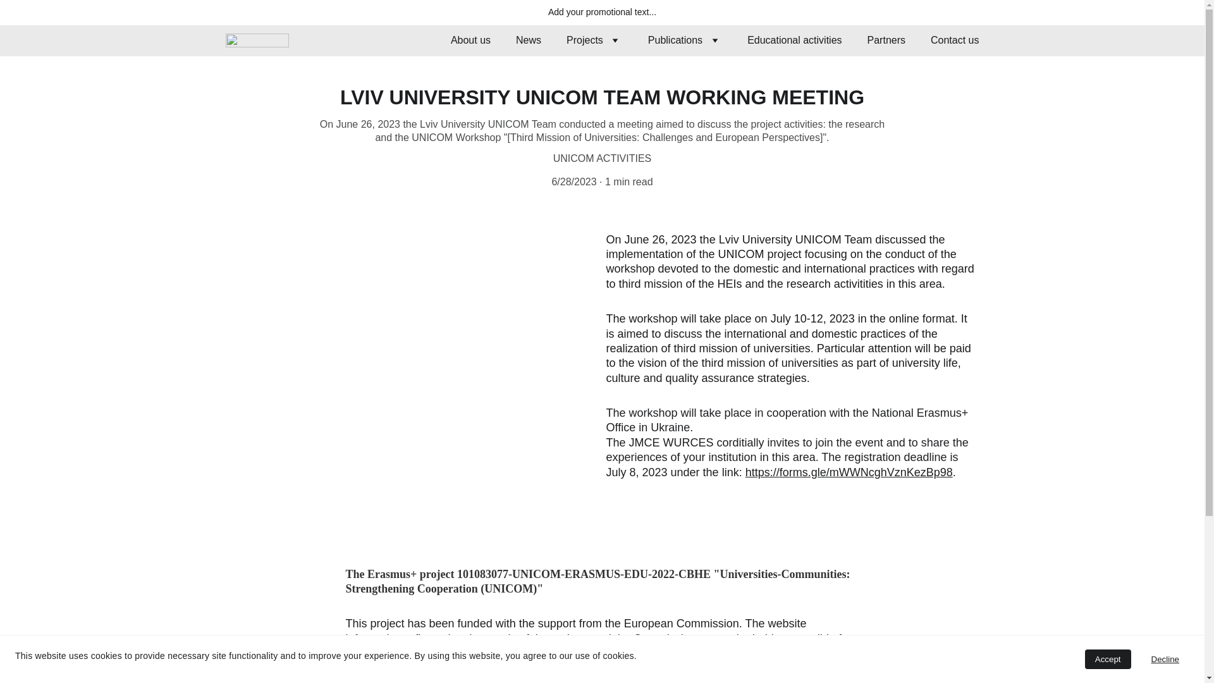 The image size is (1214, 683). I want to click on Projects, so click(585, 40).